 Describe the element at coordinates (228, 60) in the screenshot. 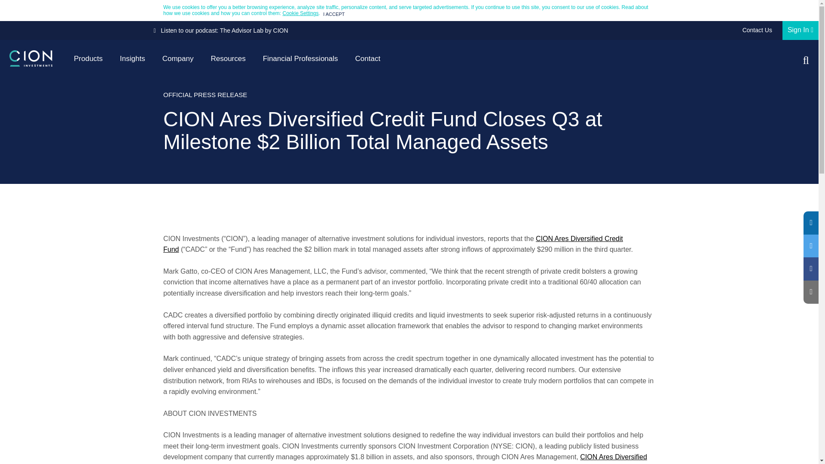

I see `Resources` at that location.